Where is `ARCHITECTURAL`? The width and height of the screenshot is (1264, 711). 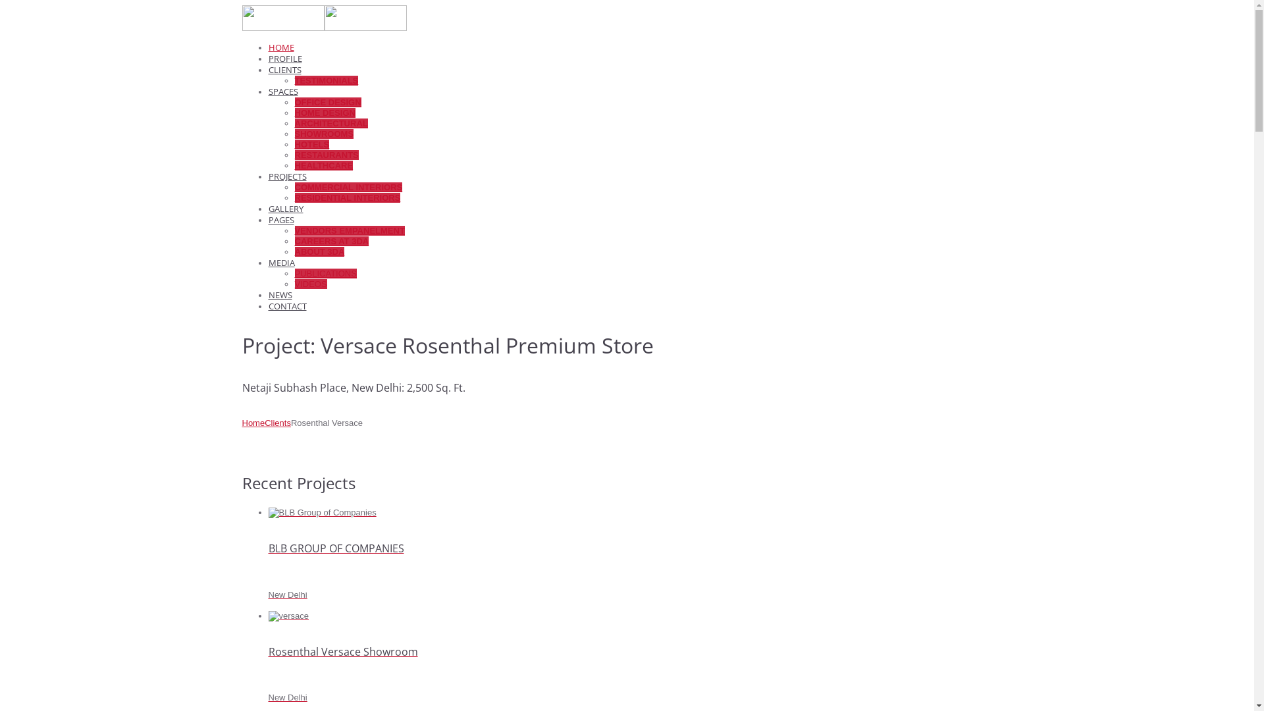 ARCHITECTURAL is located at coordinates (332, 124).